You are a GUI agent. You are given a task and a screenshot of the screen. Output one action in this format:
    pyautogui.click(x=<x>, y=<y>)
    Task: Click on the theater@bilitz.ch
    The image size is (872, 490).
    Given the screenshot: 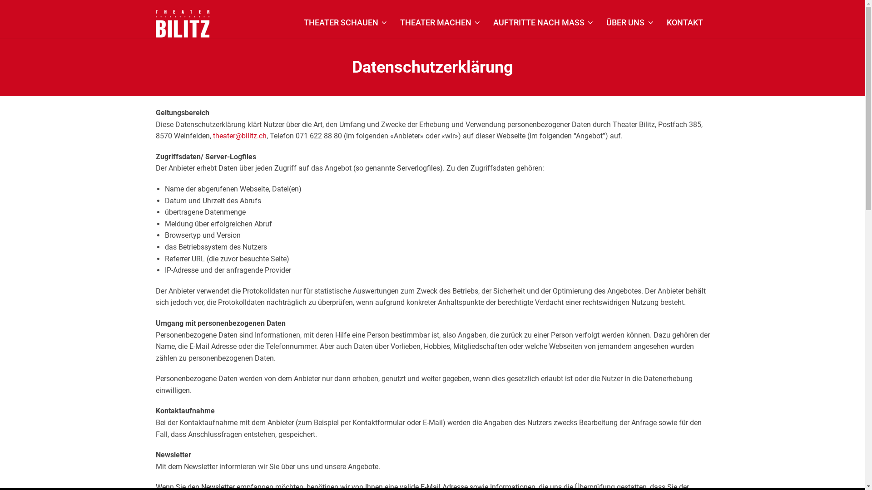 What is the action you would take?
    pyautogui.click(x=239, y=136)
    